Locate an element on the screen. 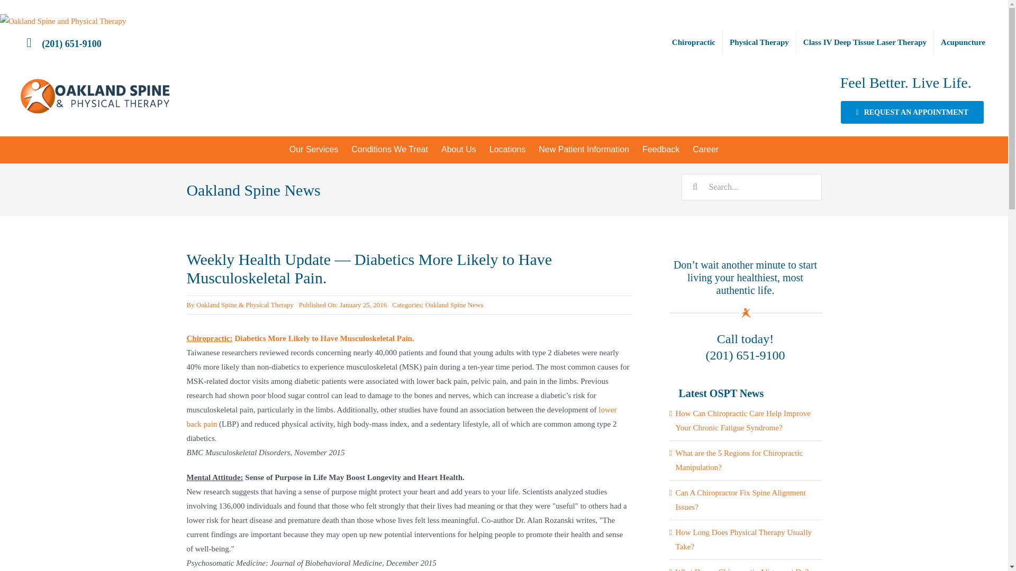 The height and width of the screenshot is (571, 1016). New Patient Information is located at coordinates (584, 149).